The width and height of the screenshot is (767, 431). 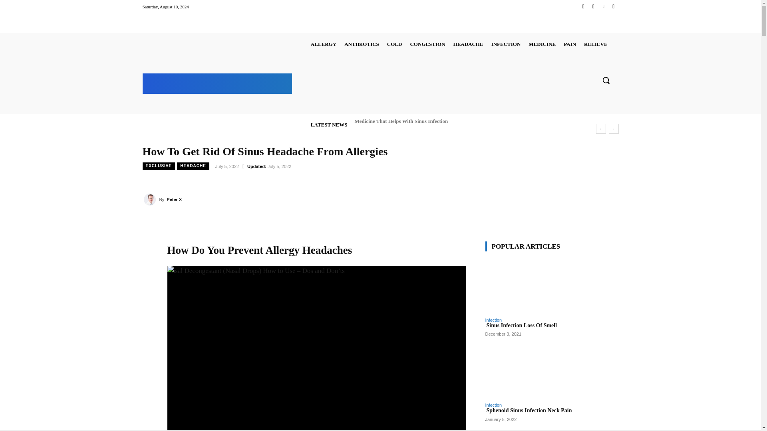 What do you see at coordinates (362, 44) in the screenshot?
I see `ANTIBIOTICS` at bounding box center [362, 44].